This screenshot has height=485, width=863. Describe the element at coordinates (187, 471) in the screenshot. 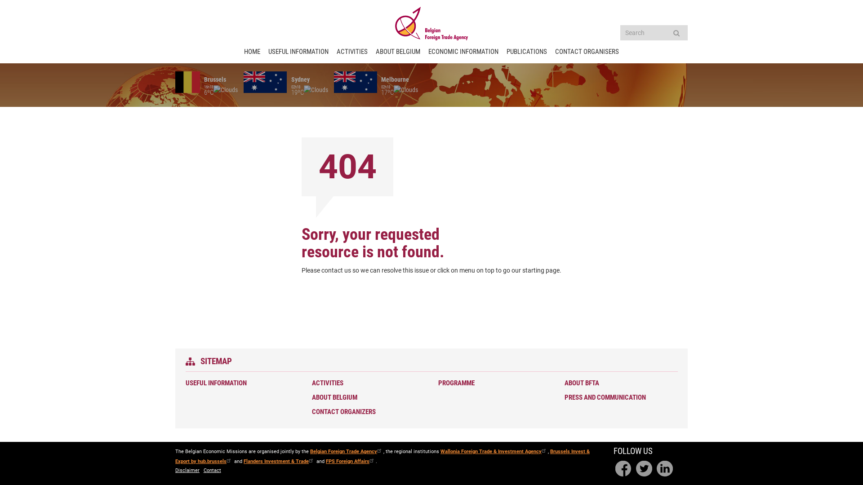

I see `Disclaimer` at that location.